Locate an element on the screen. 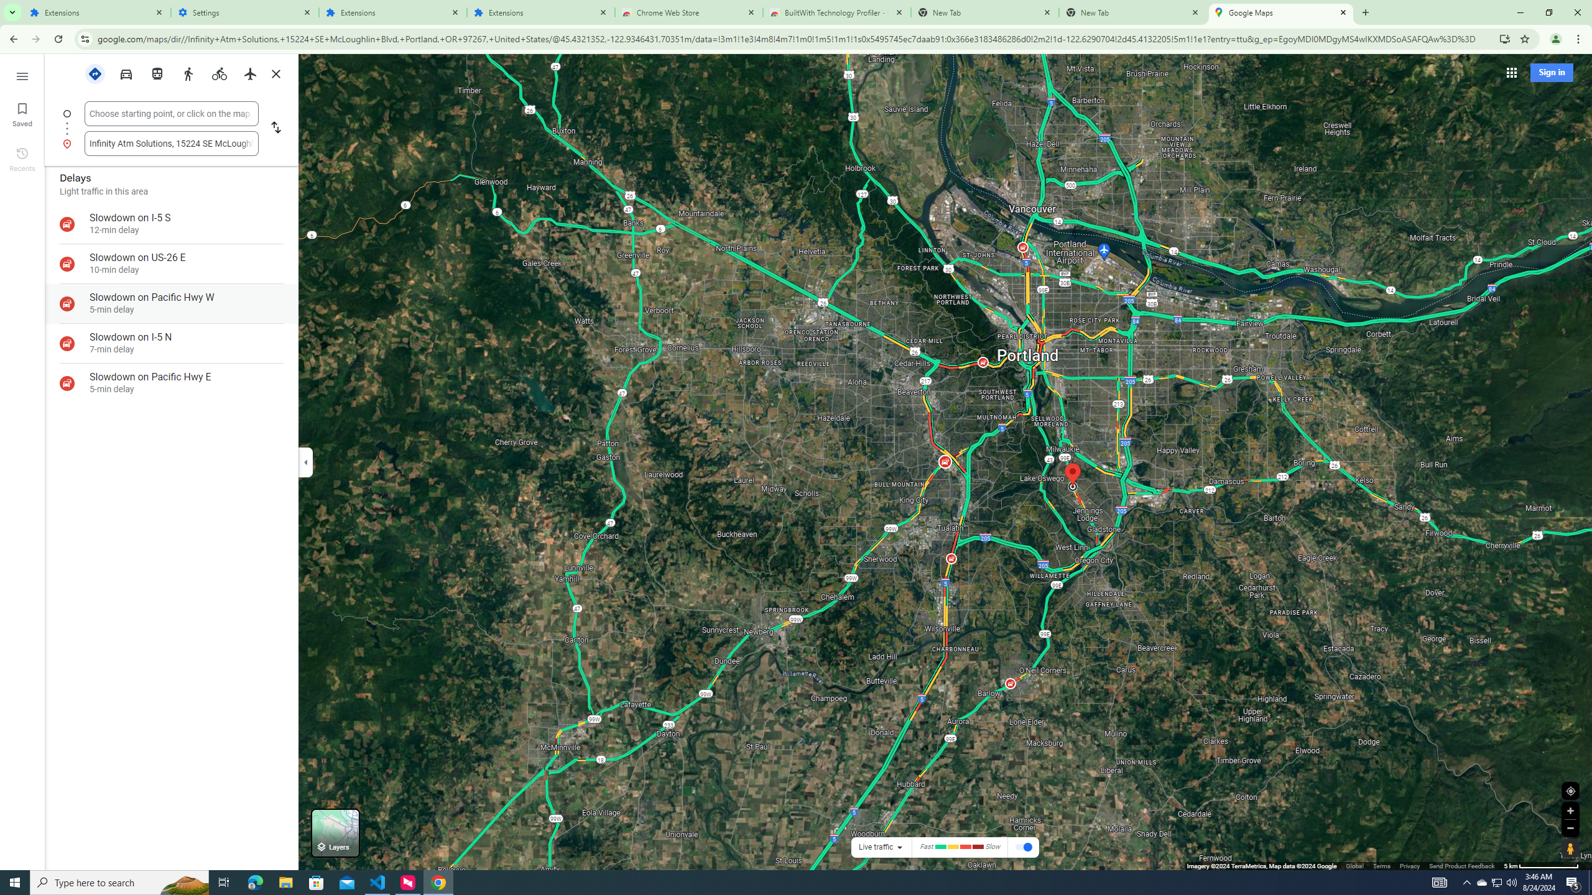 This screenshot has height=895, width=1592.  Show traffic  is located at coordinates (1024, 848).